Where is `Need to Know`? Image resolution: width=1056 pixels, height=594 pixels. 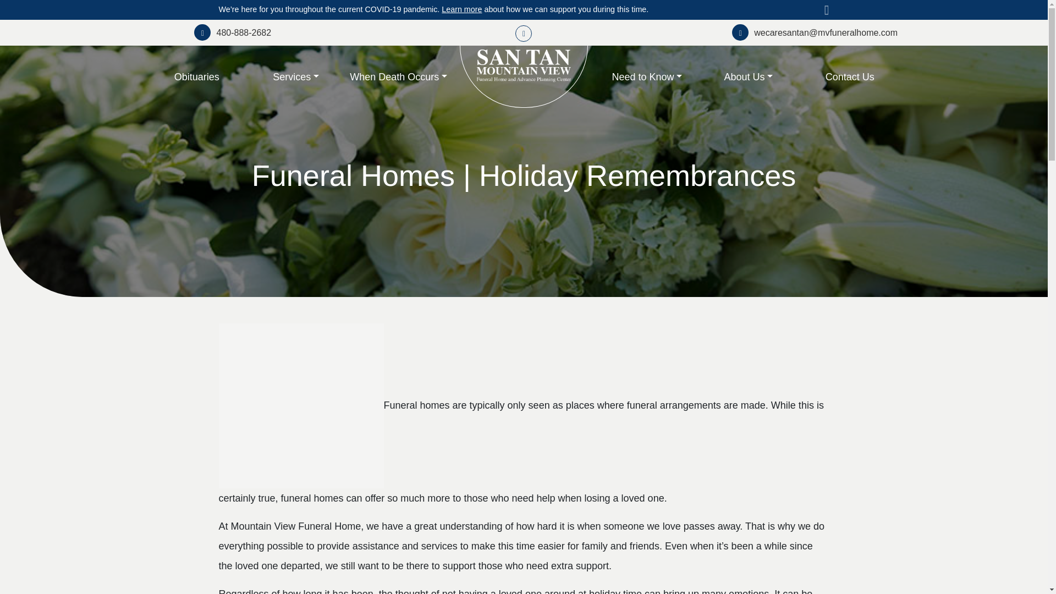
Need to Know is located at coordinates (647, 77).